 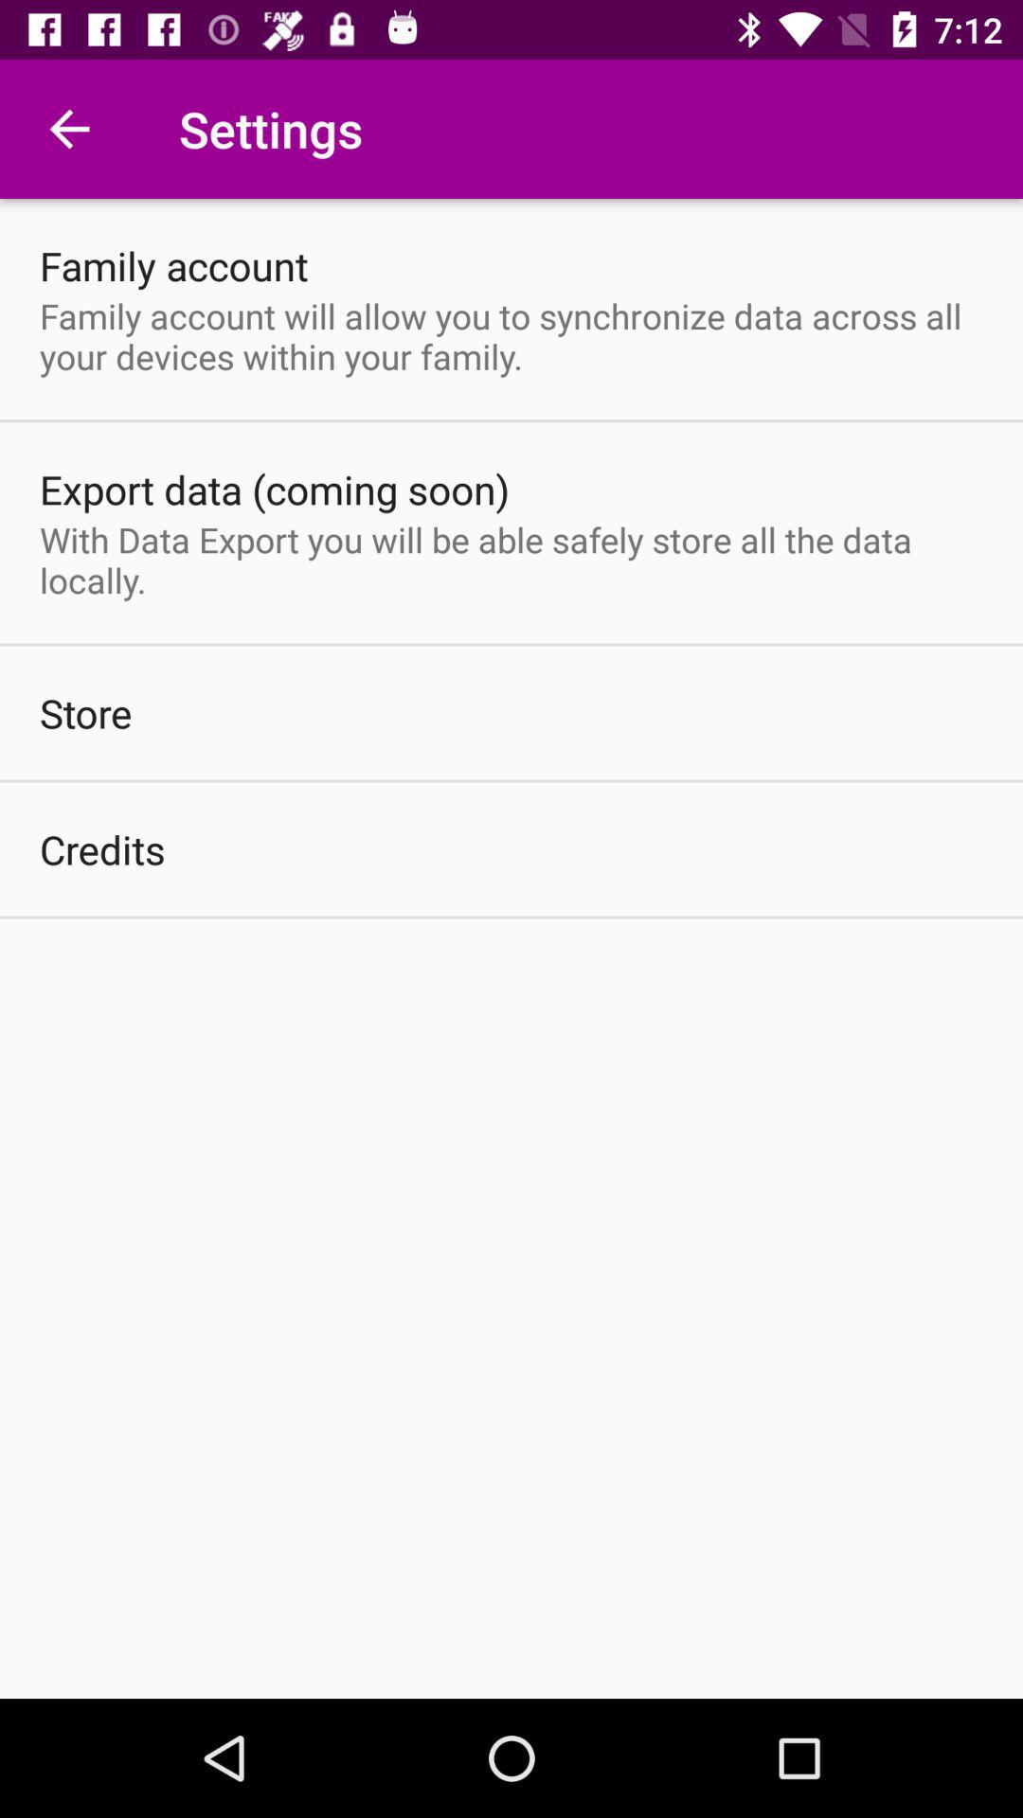 What do you see at coordinates (102, 848) in the screenshot?
I see `select the icon below the store icon` at bounding box center [102, 848].